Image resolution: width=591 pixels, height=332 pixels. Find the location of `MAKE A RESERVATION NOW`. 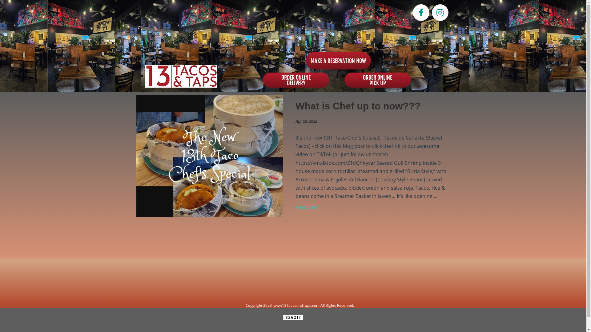

MAKE A RESERVATION NOW is located at coordinates (339, 61).